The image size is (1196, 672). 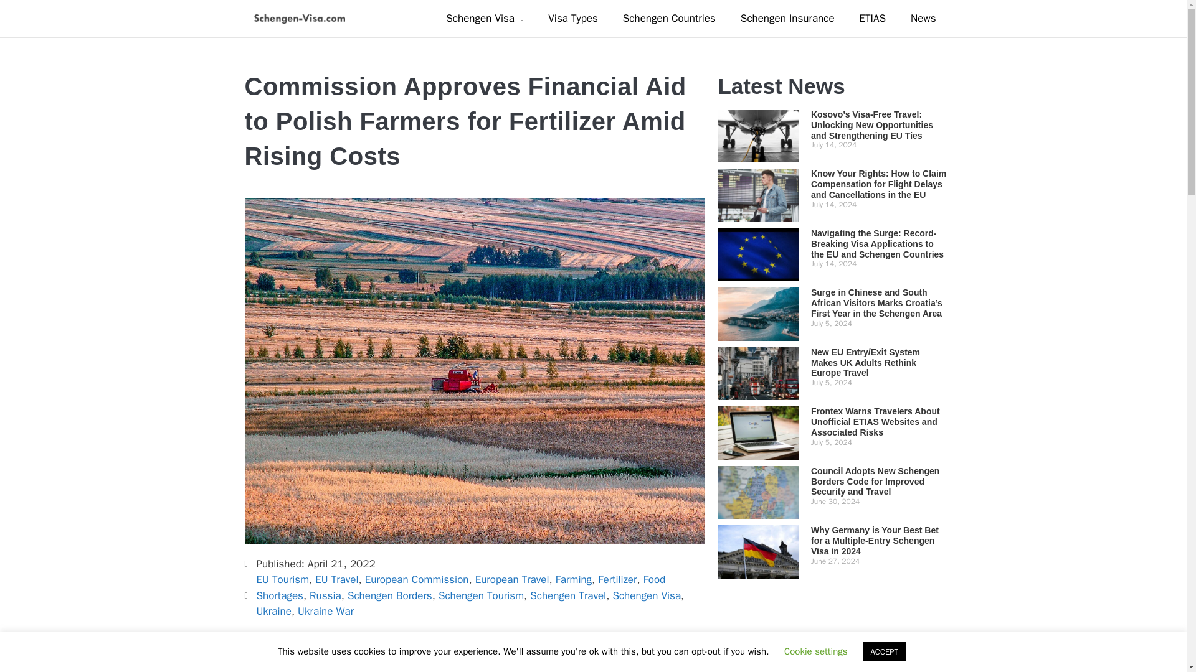 I want to click on News, so click(x=923, y=18).